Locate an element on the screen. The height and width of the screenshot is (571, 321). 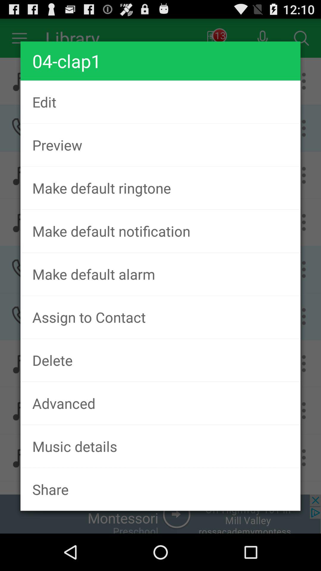
turn off preview icon is located at coordinates (160, 145).